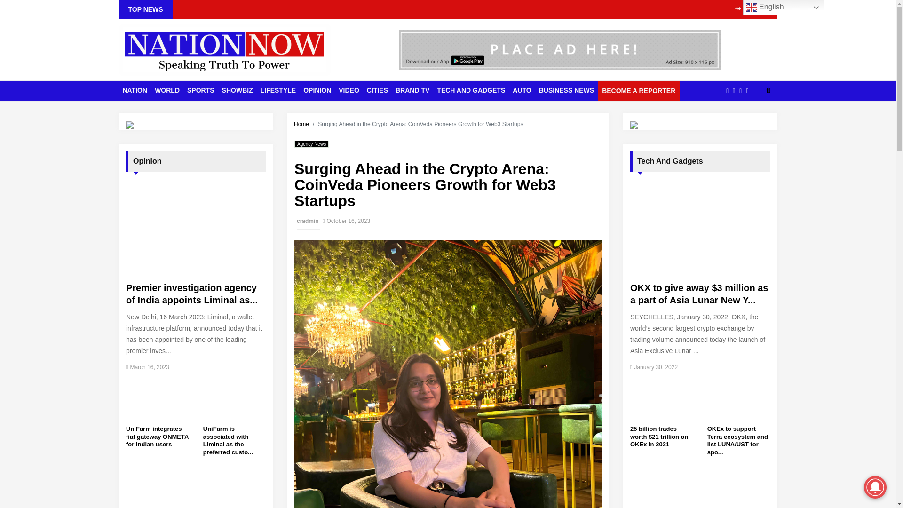 The image size is (903, 508). What do you see at coordinates (566, 90) in the screenshot?
I see `BUSINESS NEWS` at bounding box center [566, 90].